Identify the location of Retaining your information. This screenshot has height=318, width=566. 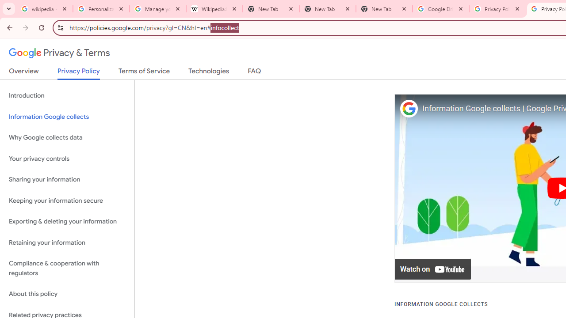
(67, 242).